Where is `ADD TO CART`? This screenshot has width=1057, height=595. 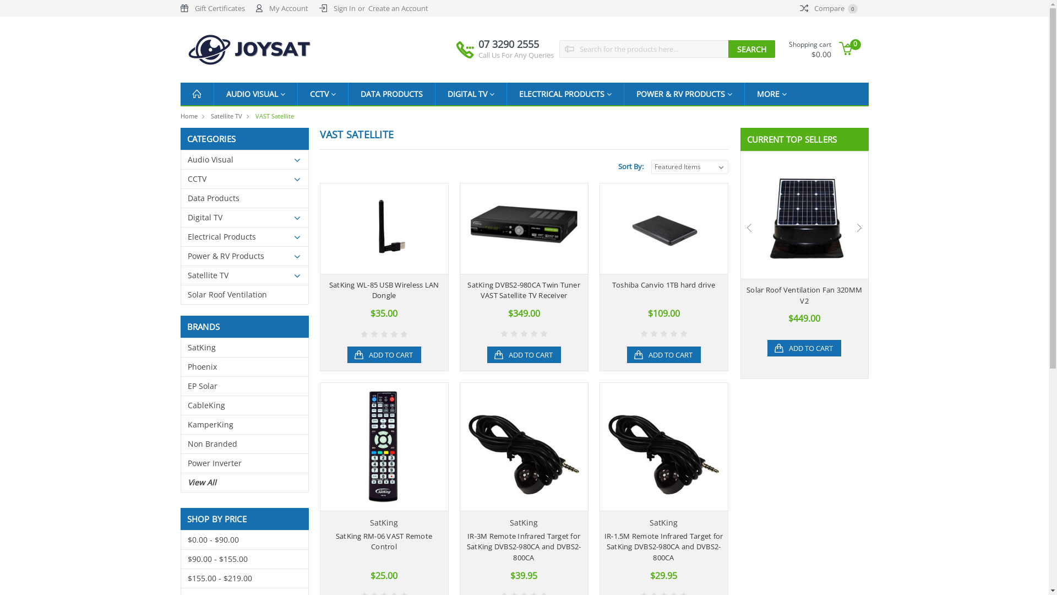
ADD TO CART is located at coordinates (384, 355).